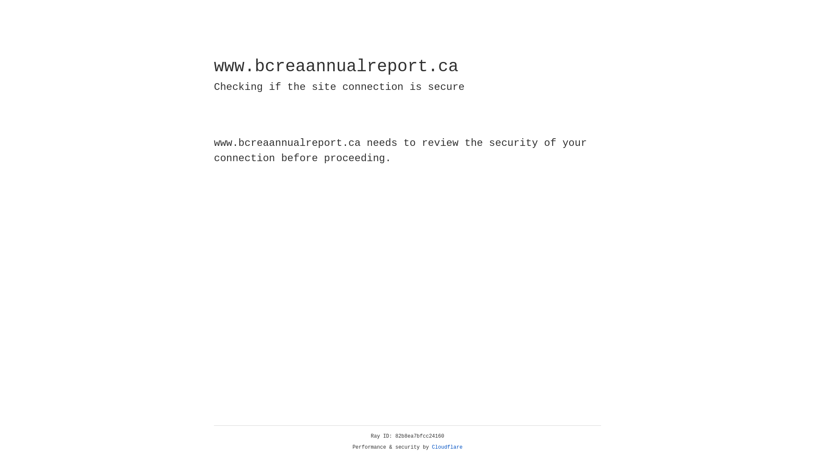 This screenshot has width=815, height=458. I want to click on Cloudflare, so click(447, 447).